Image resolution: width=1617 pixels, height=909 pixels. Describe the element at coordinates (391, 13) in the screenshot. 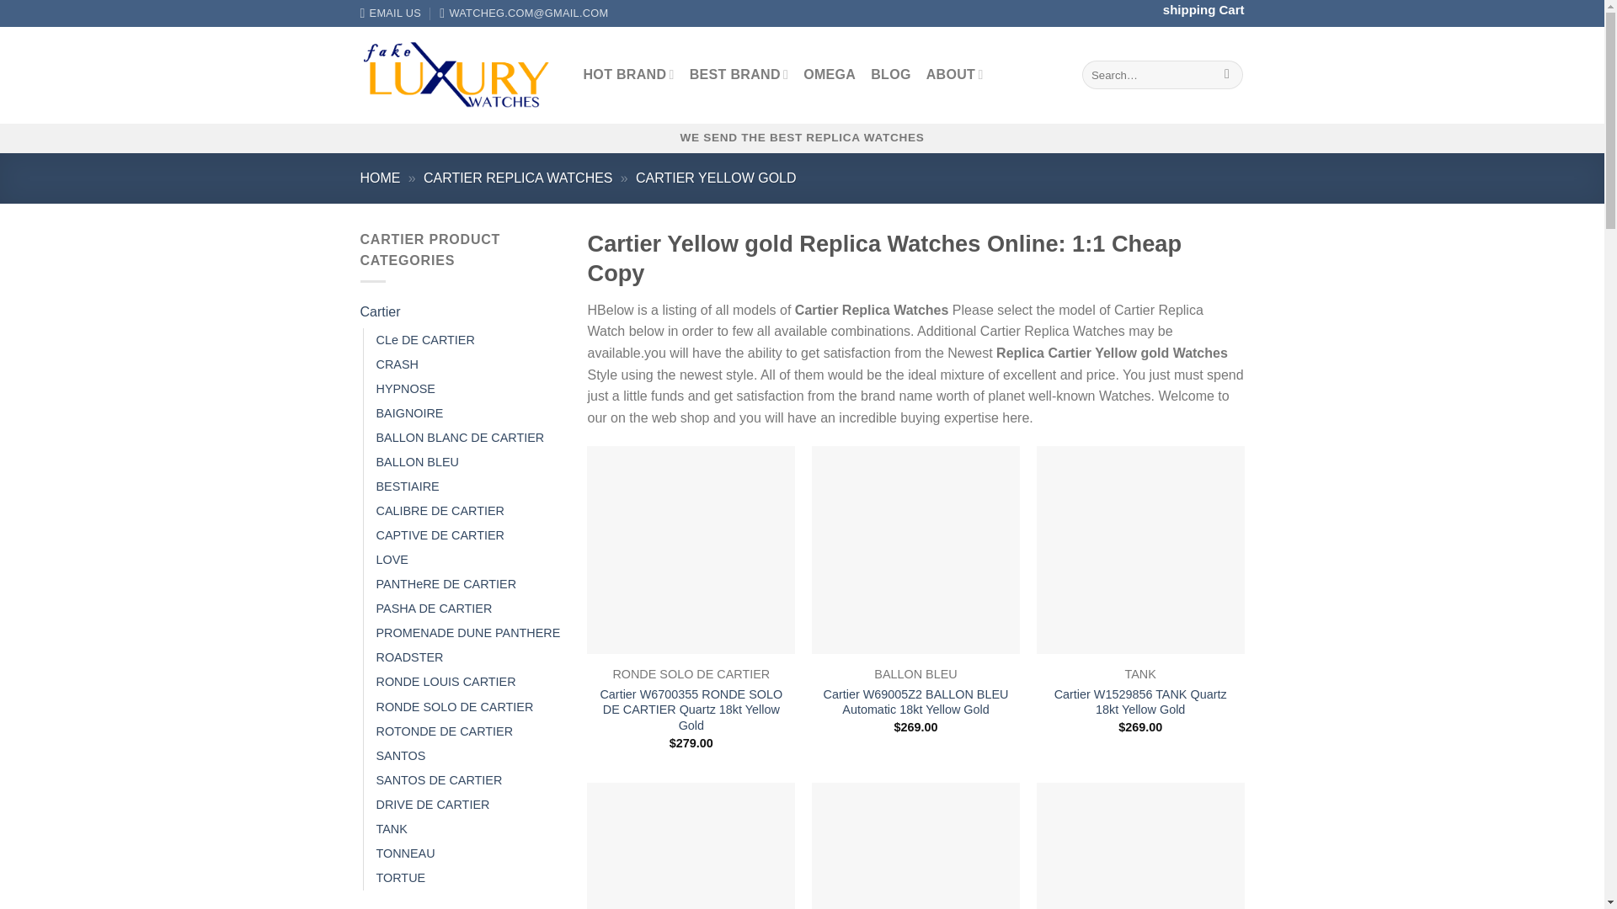

I see `EMAIL US` at that location.